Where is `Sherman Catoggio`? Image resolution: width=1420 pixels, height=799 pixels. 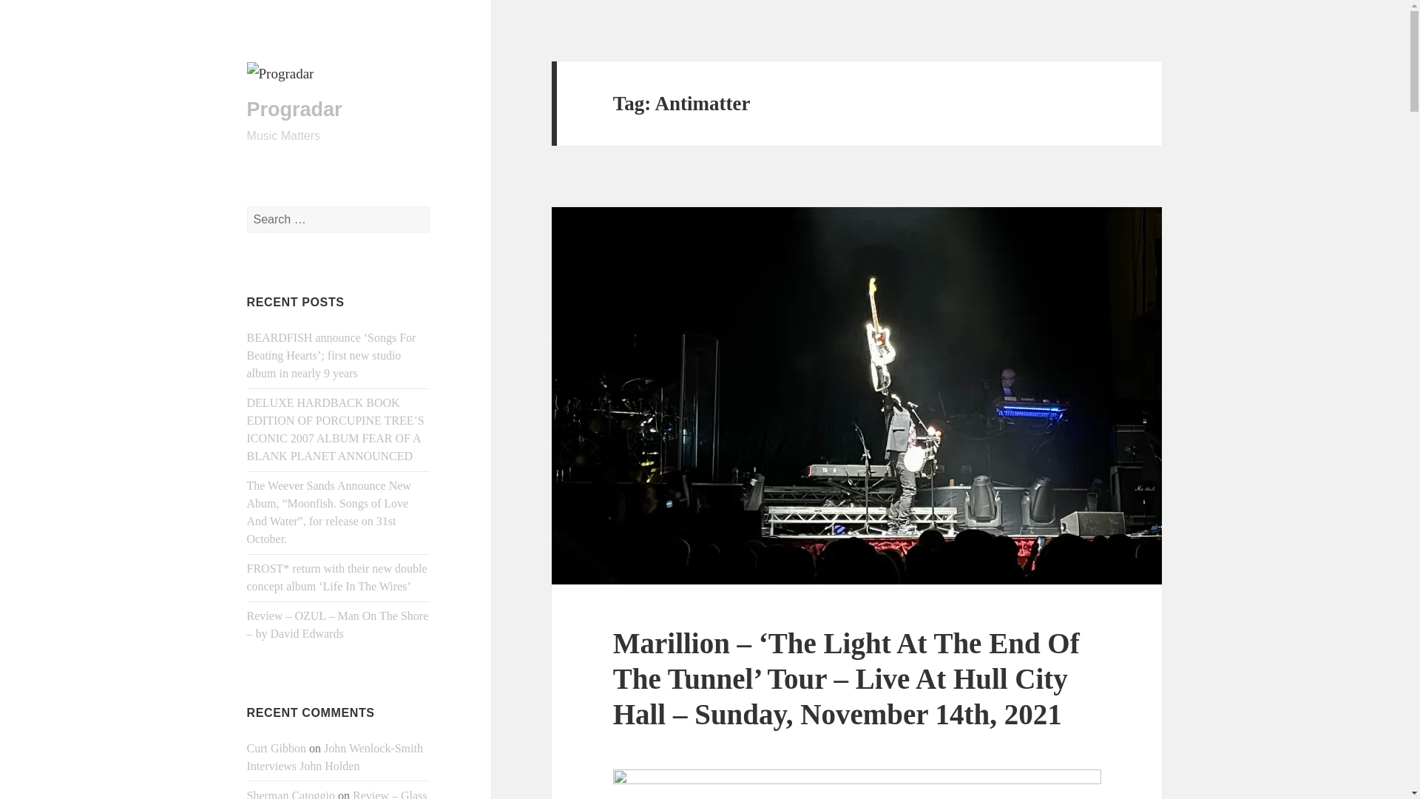
Sherman Catoggio is located at coordinates (291, 795).